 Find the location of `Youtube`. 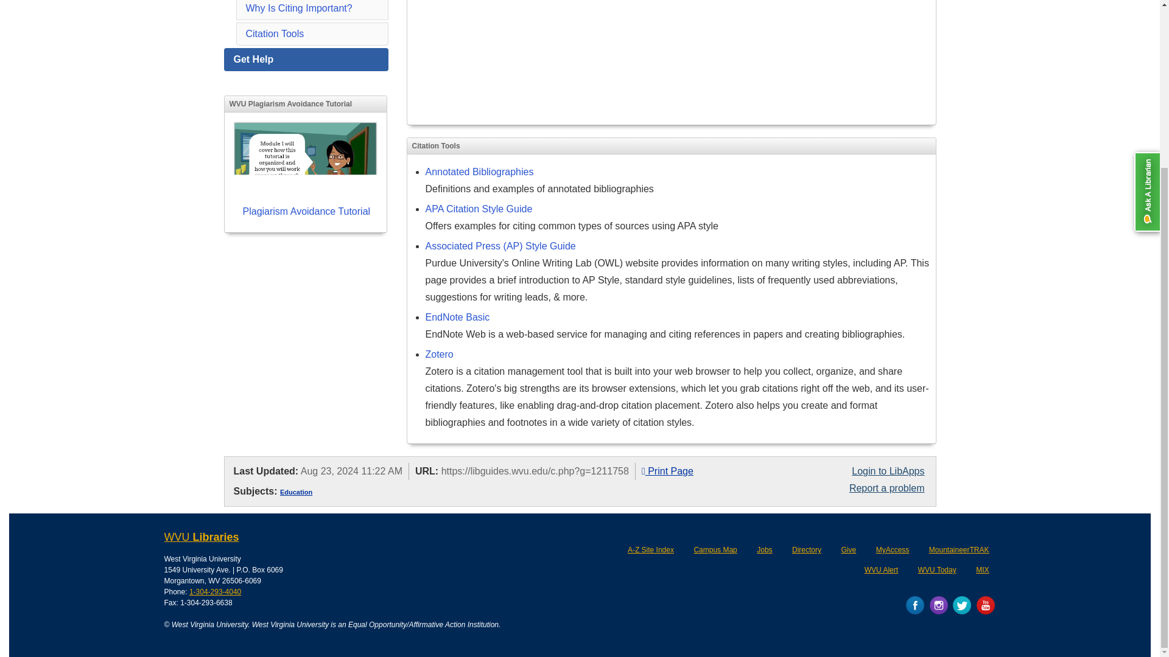

Youtube is located at coordinates (985, 605).